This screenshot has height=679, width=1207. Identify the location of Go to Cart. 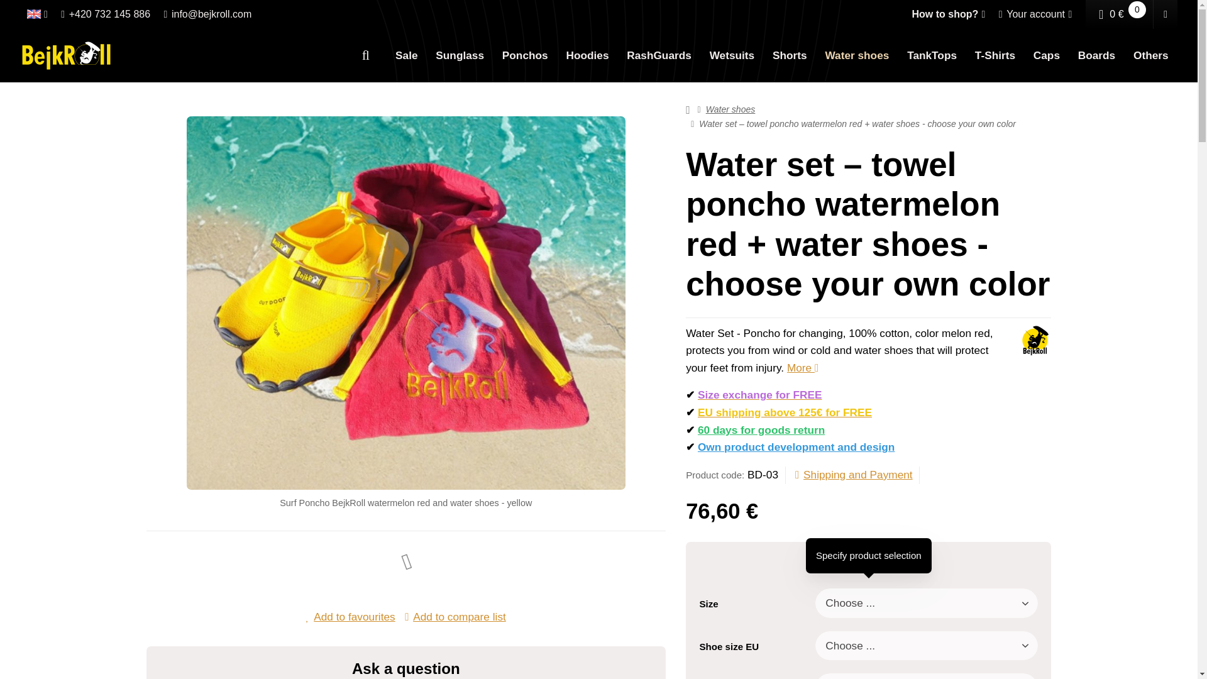
(1120, 14).